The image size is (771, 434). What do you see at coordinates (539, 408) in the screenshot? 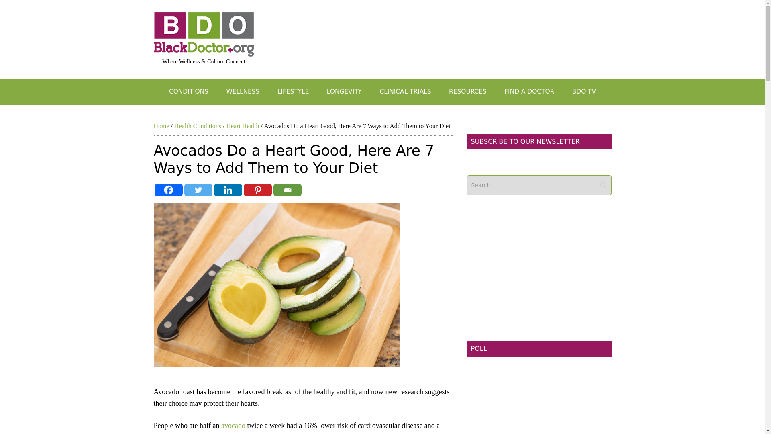
I see `3rd party ad content` at bounding box center [539, 408].